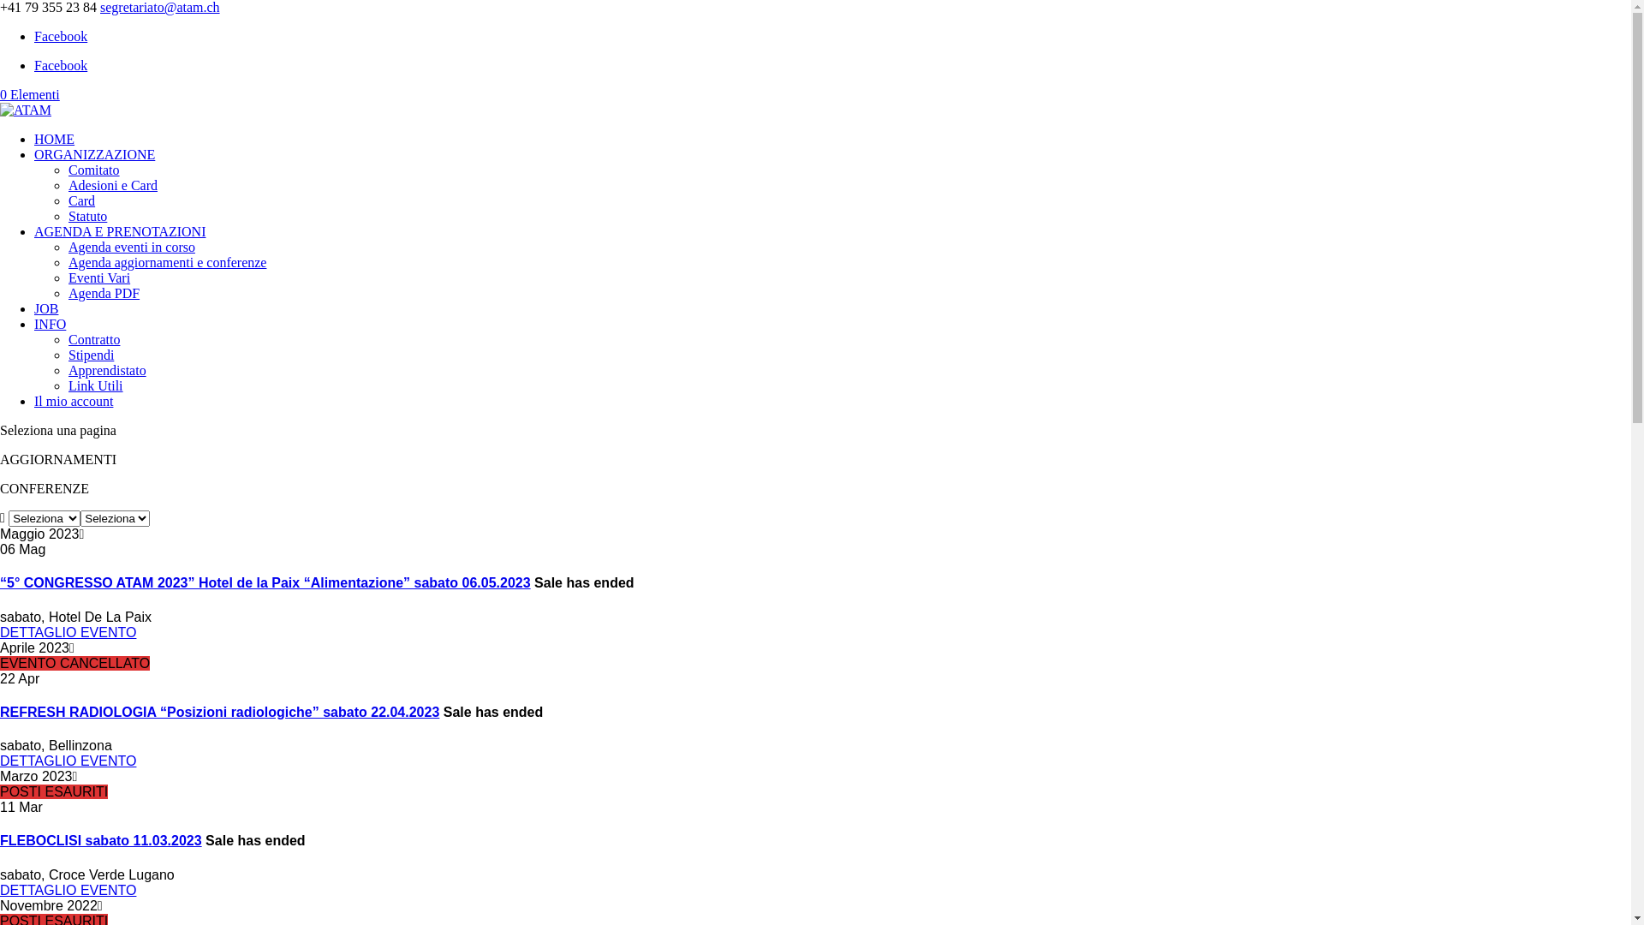 The height and width of the screenshot is (925, 1644). What do you see at coordinates (101, 841) in the screenshot?
I see `FLEBOCLISI sabato 11.03.2023` at bounding box center [101, 841].